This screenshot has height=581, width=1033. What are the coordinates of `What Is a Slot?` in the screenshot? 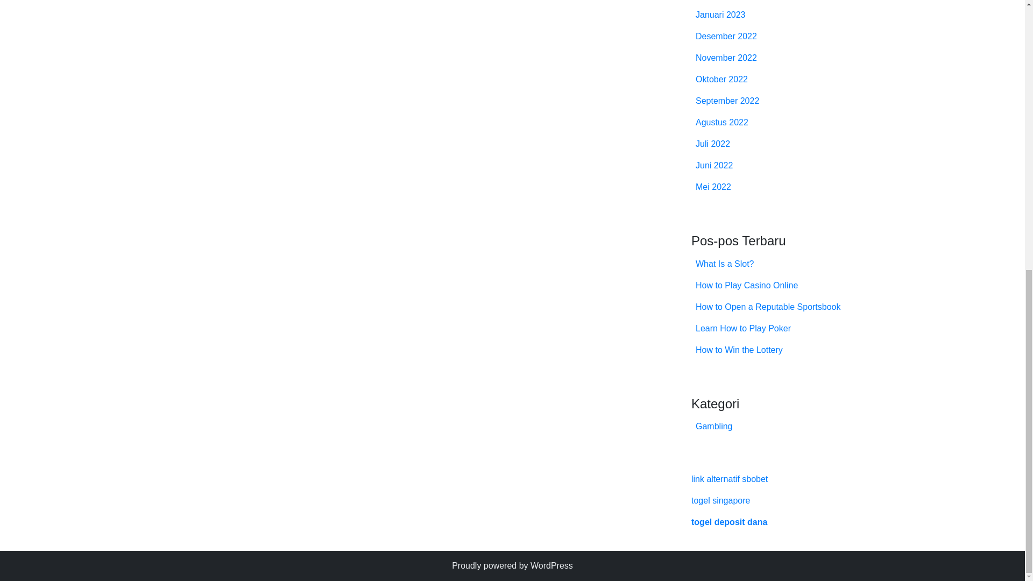 It's located at (724, 264).